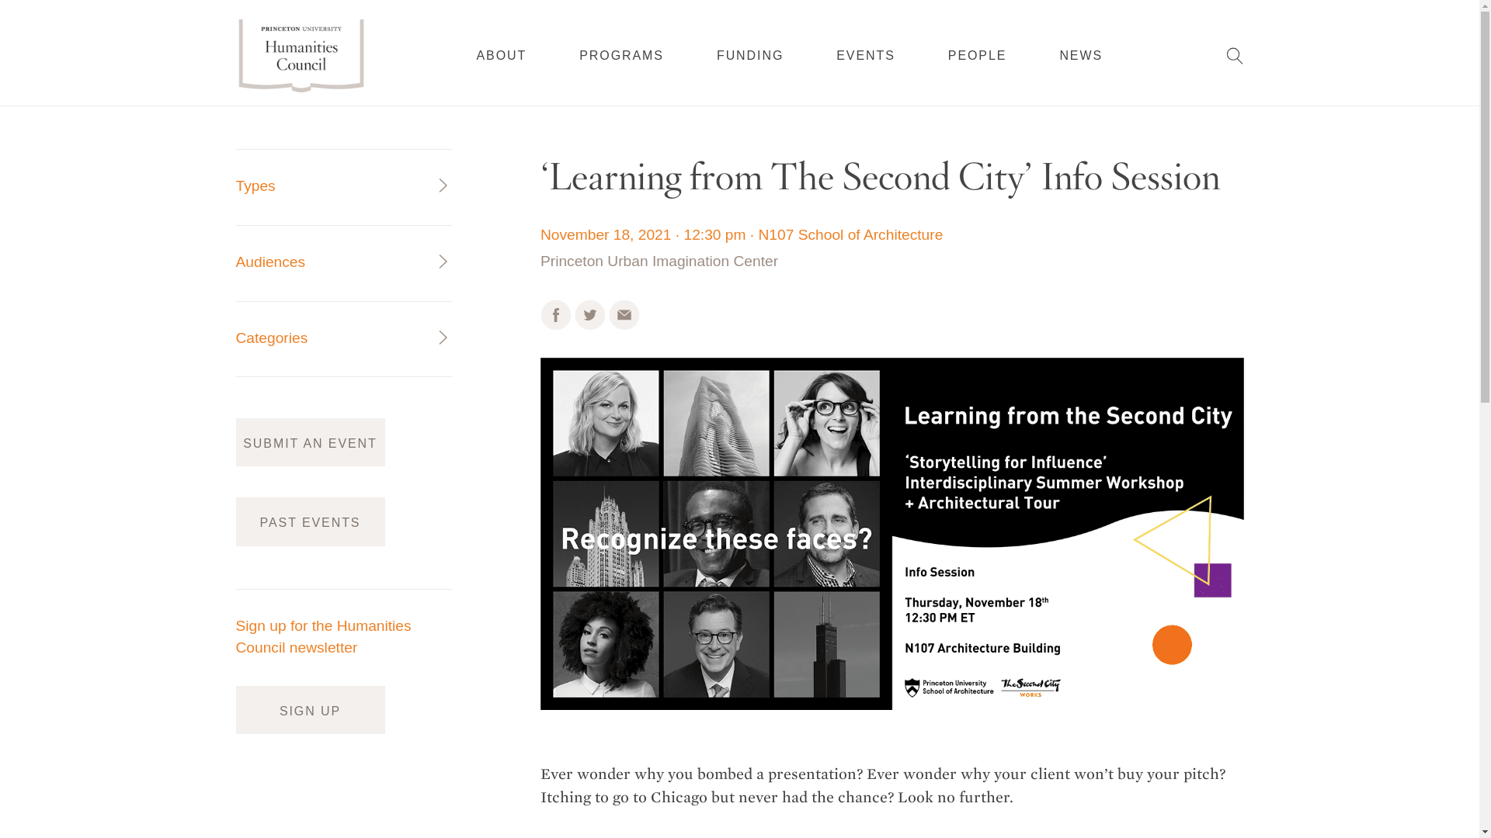 This screenshot has width=1491, height=838. What do you see at coordinates (978, 54) in the screenshot?
I see `PEOPLE` at bounding box center [978, 54].